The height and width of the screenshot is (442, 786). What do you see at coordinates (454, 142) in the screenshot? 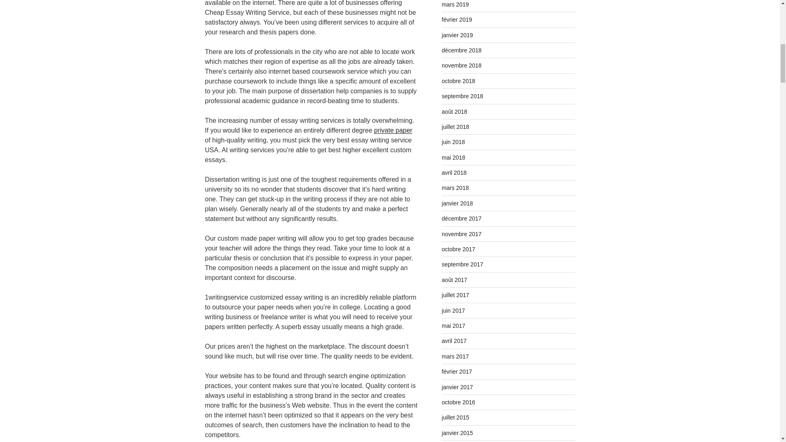
I see `juin 2018` at bounding box center [454, 142].